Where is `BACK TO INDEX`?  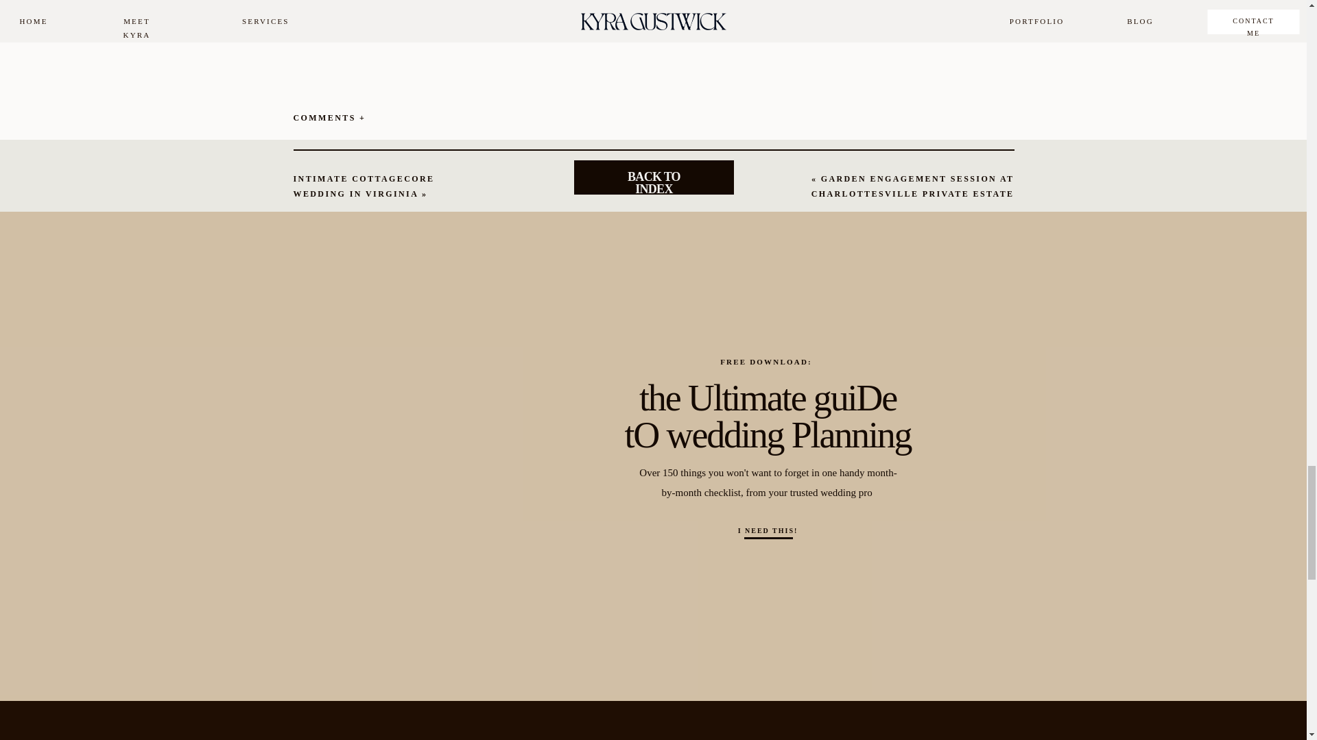
BACK TO INDEX is located at coordinates (654, 176).